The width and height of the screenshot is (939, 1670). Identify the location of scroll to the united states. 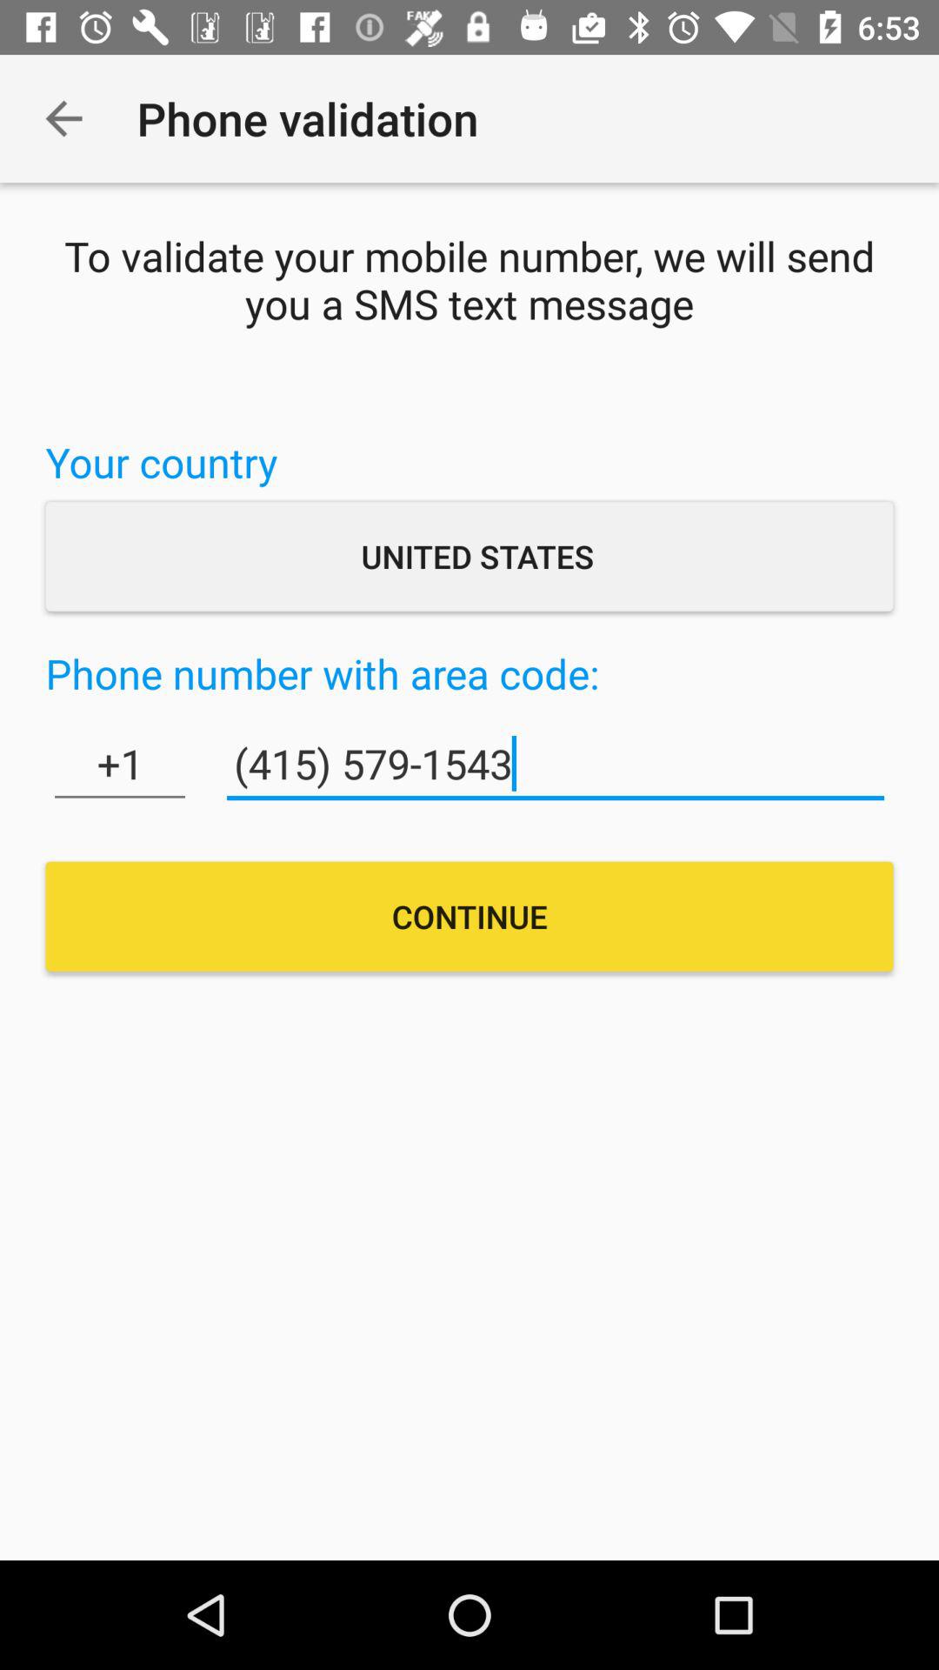
(469, 556).